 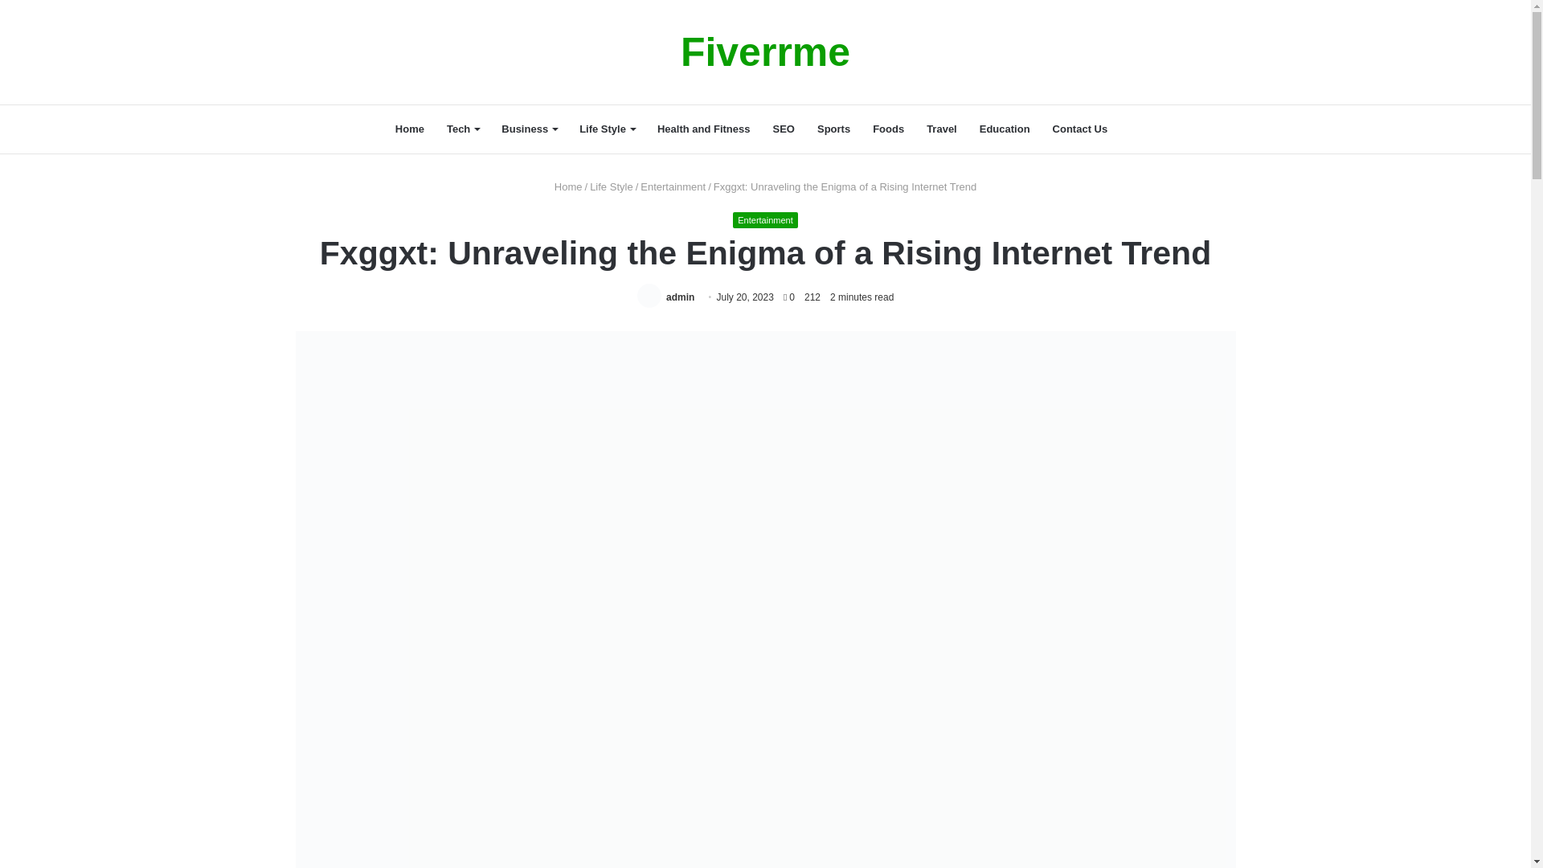 What do you see at coordinates (765, 220) in the screenshot?
I see `Entertainment` at bounding box center [765, 220].